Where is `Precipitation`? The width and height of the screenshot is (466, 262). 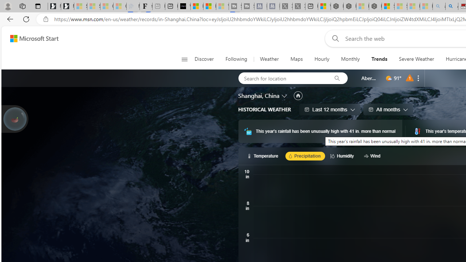
Precipitation is located at coordinates (305, 156).